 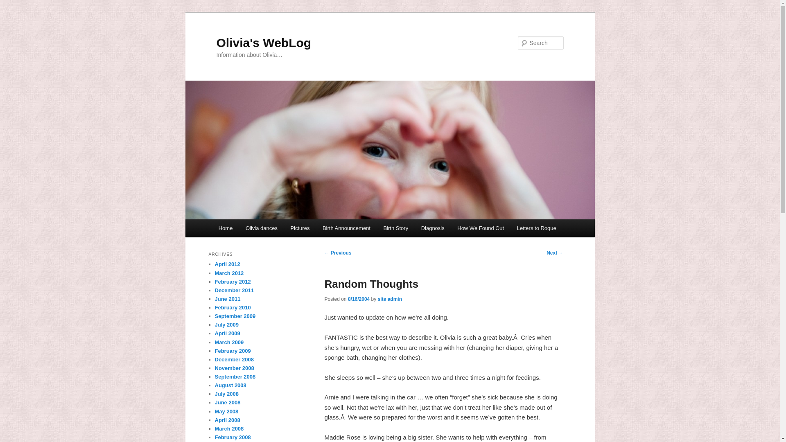 What do you see at coordinates (255, 229) in the screenshot?
I see `Skip to primary content` at bounding box center [255, 229].